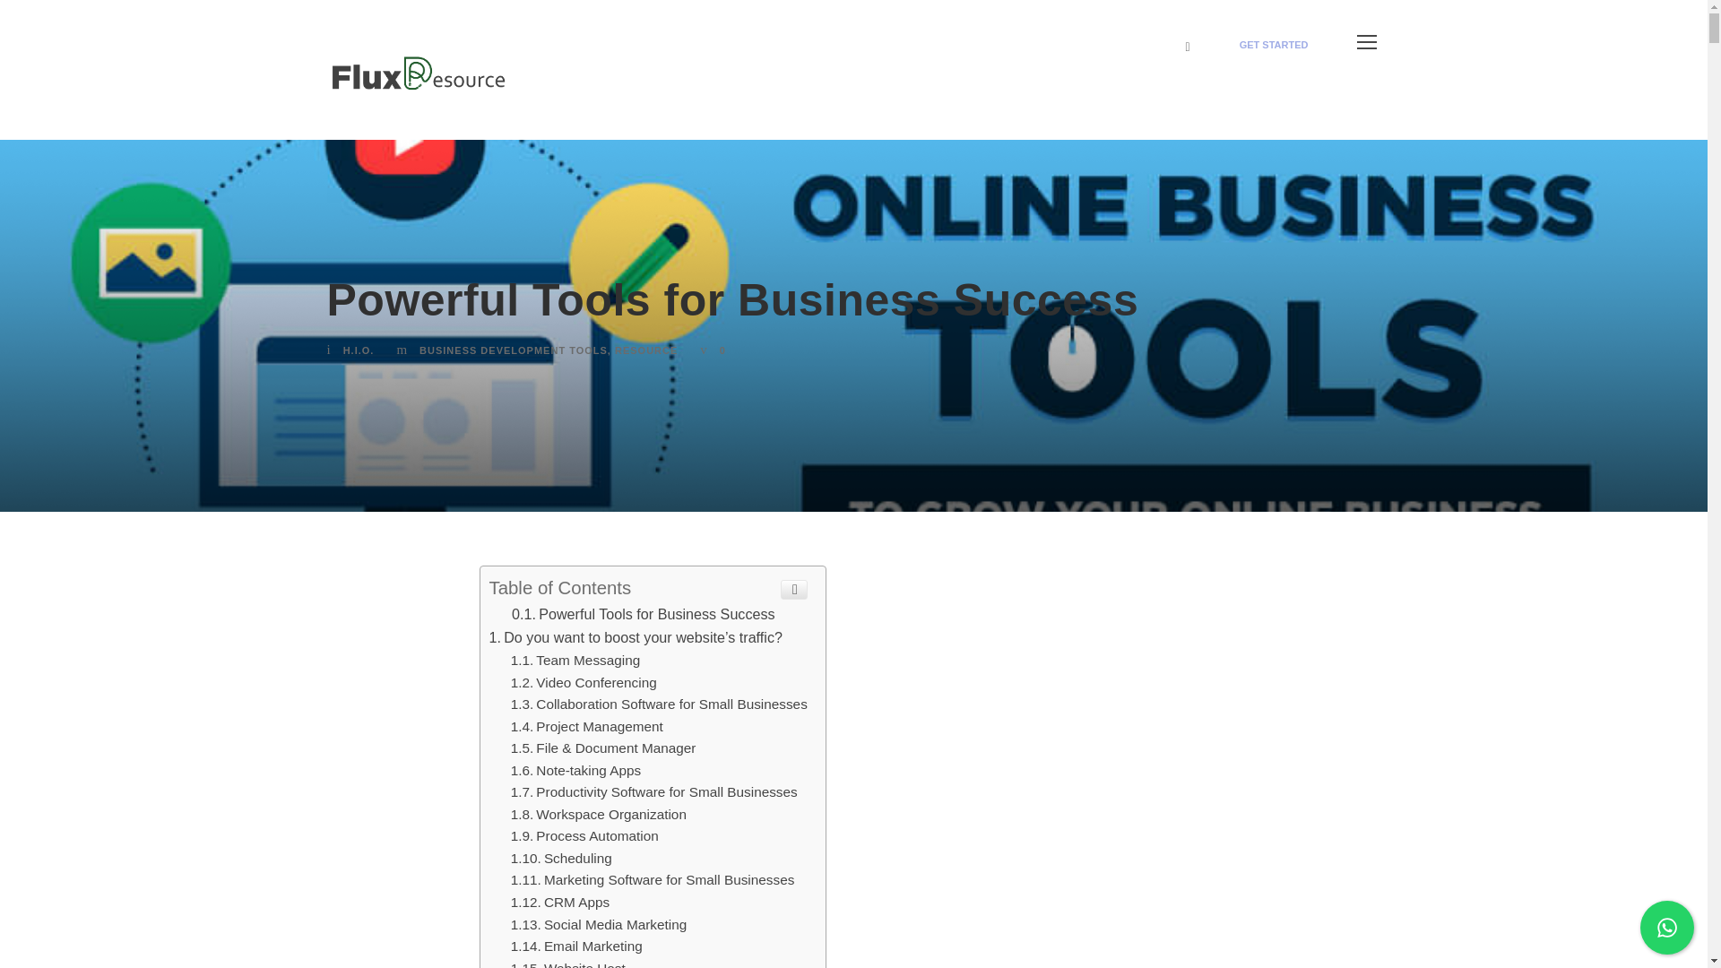 This screenshot has width=1721, height=968. What do you see at coordinates (644, 614) in the screenshot?
I see `Powerful Tools for Business Success` at bounding box center [644, 614].